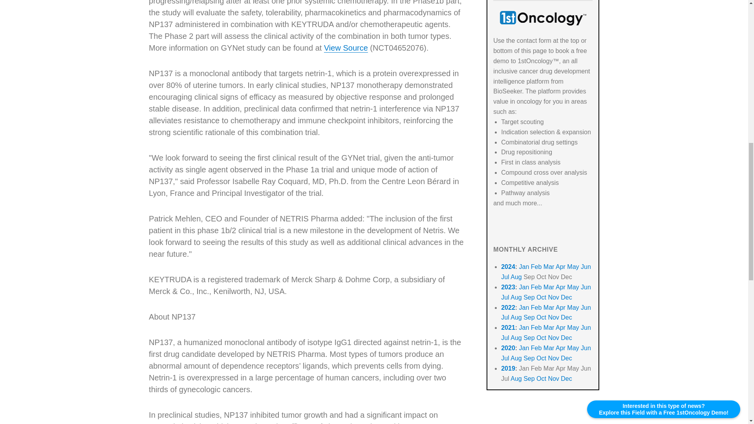 The width and height of the screenshot is (754, 424). What do you see at coordinates (536, 287) in the screenshot?
I see `Feb` at bounding box center [536, 287].